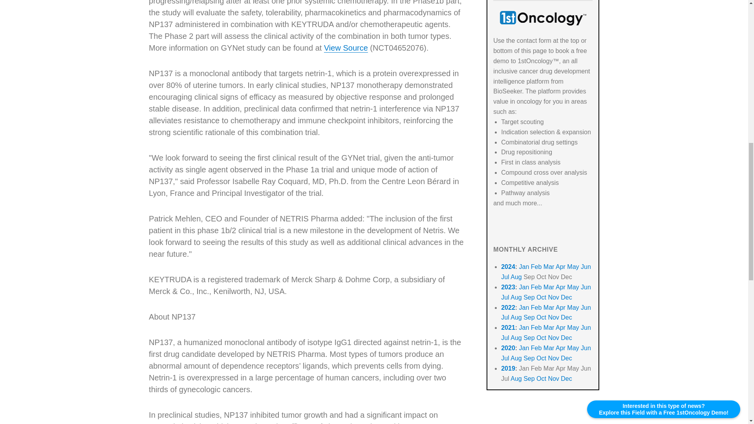 The width and height of the screenshot is (754, 424). What do you see at coordinates (536, 287) in the screenshot?
I see `Feb` at bounding box center [536, 287].